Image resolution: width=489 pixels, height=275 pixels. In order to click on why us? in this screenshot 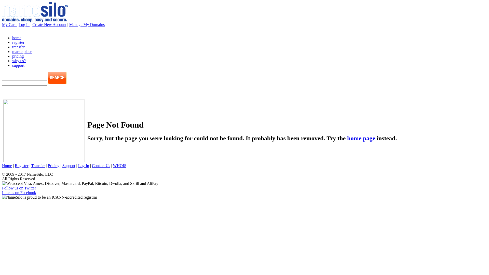, I will do `click(19, 61)`.